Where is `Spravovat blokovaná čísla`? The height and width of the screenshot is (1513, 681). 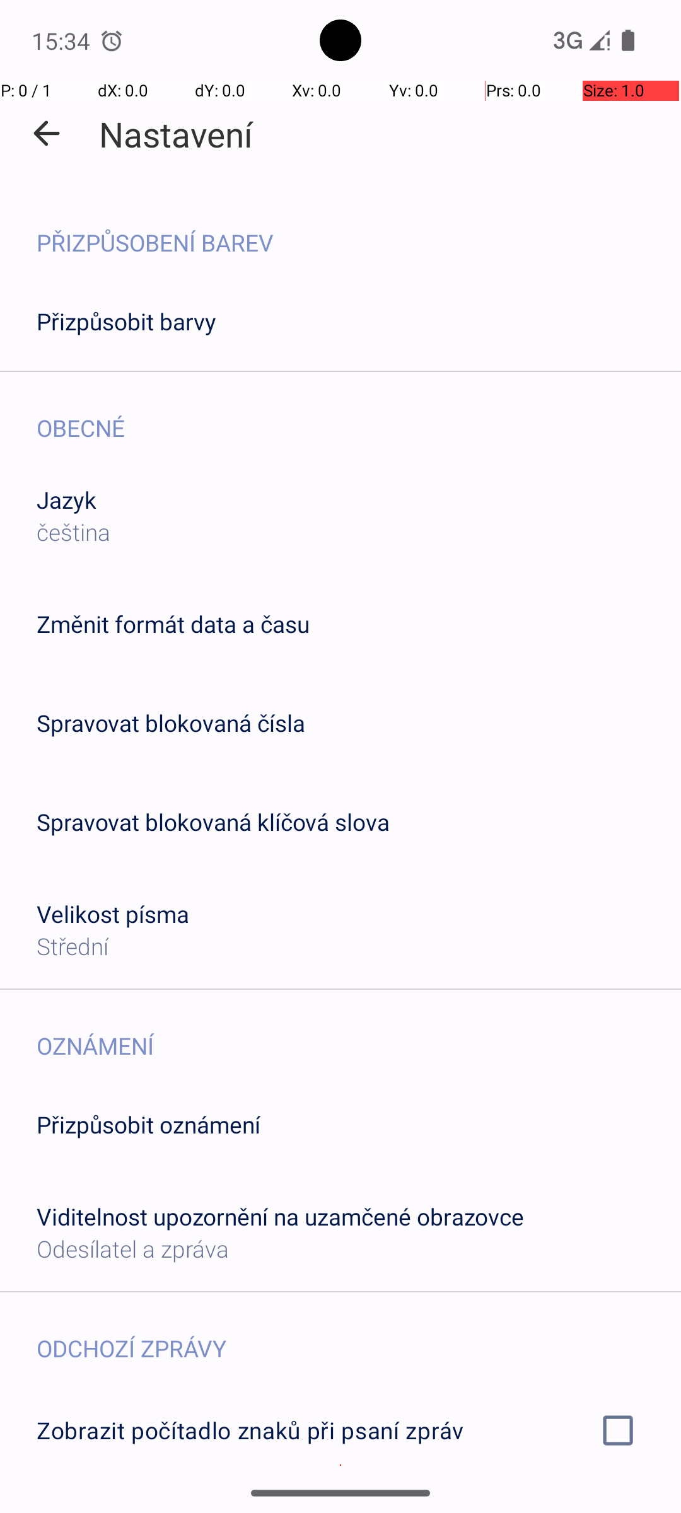 Spravovat blokovaná čísla is located at coordinates (171, 722).